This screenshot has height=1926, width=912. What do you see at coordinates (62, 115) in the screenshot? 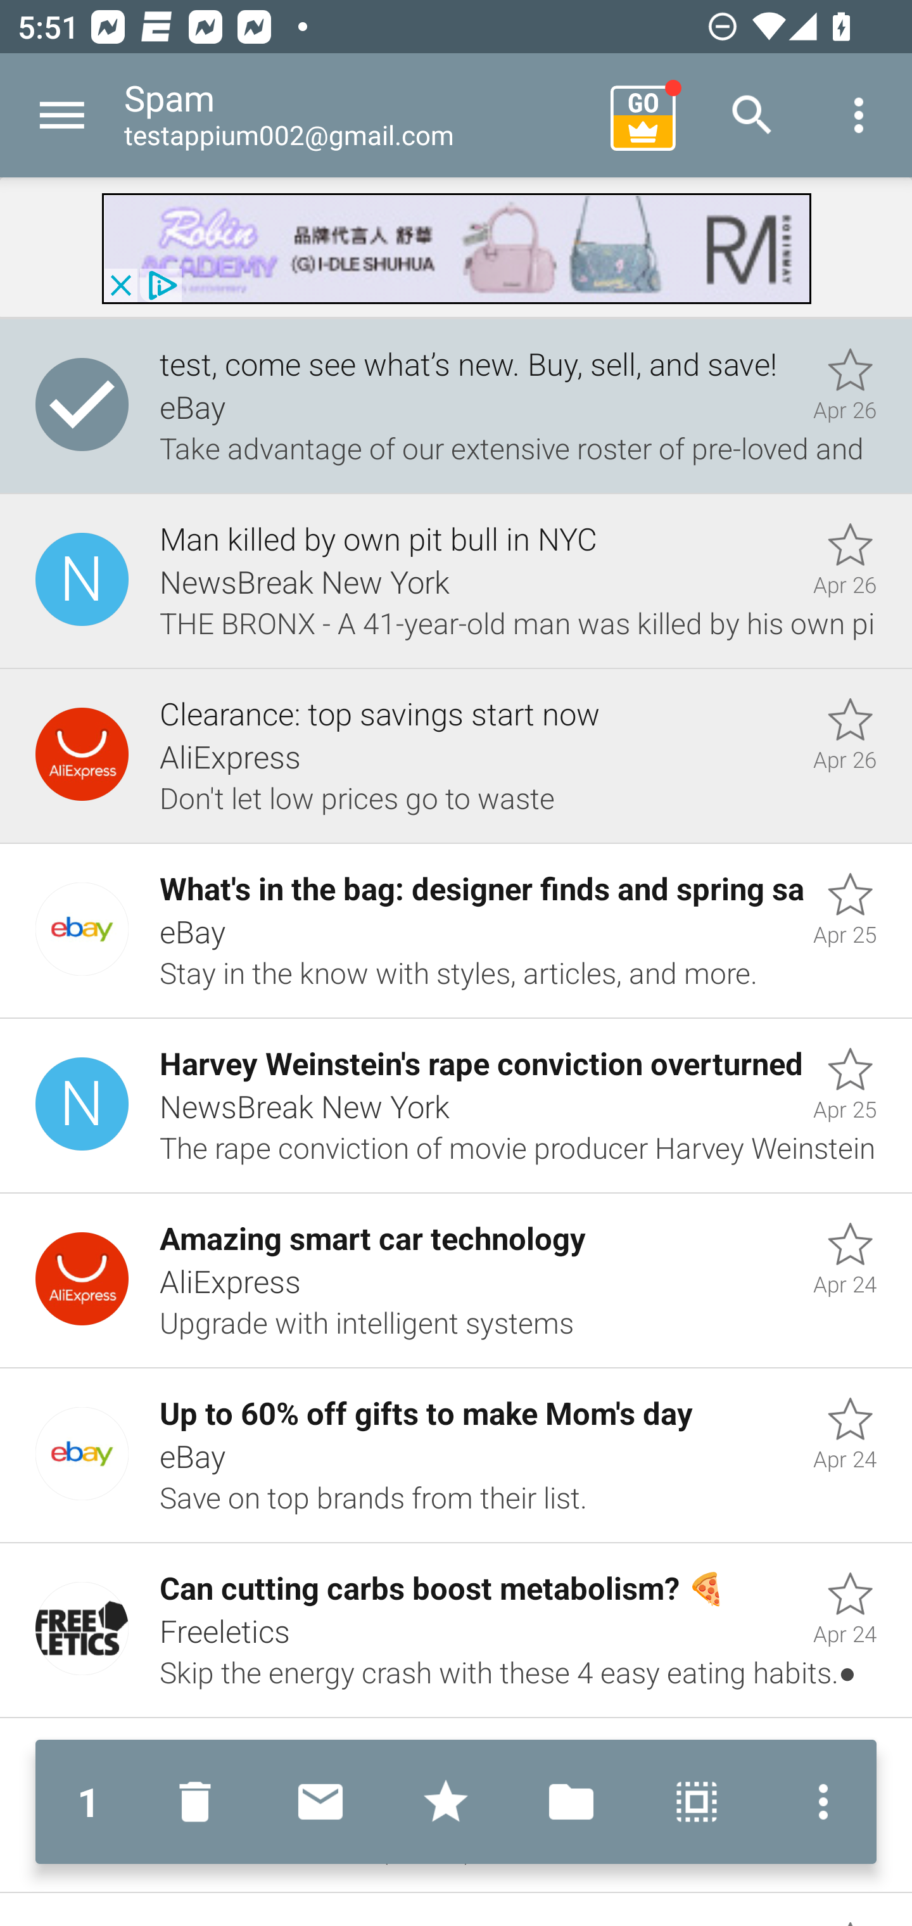
I see `Navigate up` at bounding box center [62, 115].